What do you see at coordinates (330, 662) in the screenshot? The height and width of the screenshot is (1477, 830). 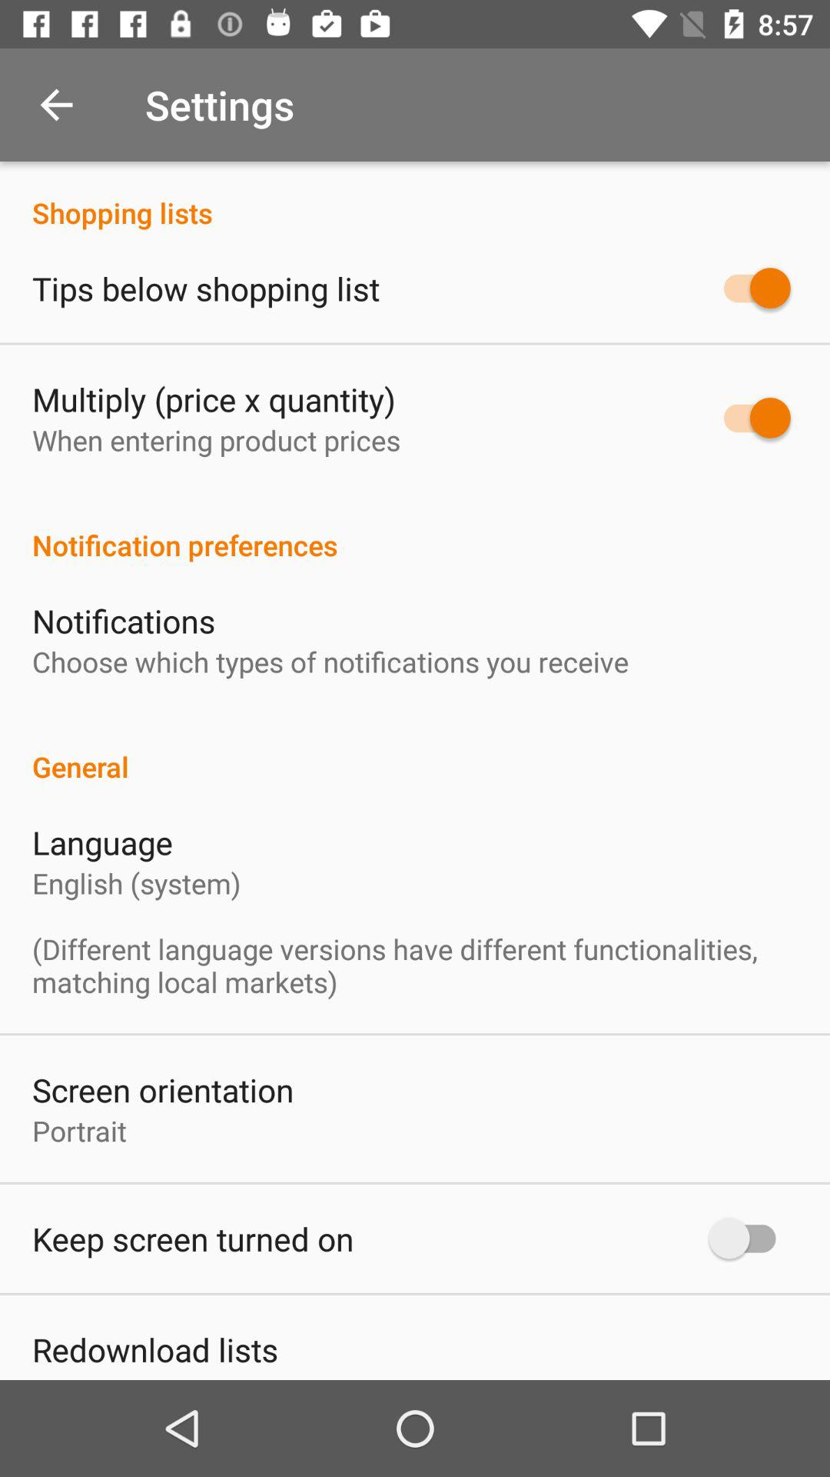 I see `open the item below the notifications item` at bounding box center [330, 662].